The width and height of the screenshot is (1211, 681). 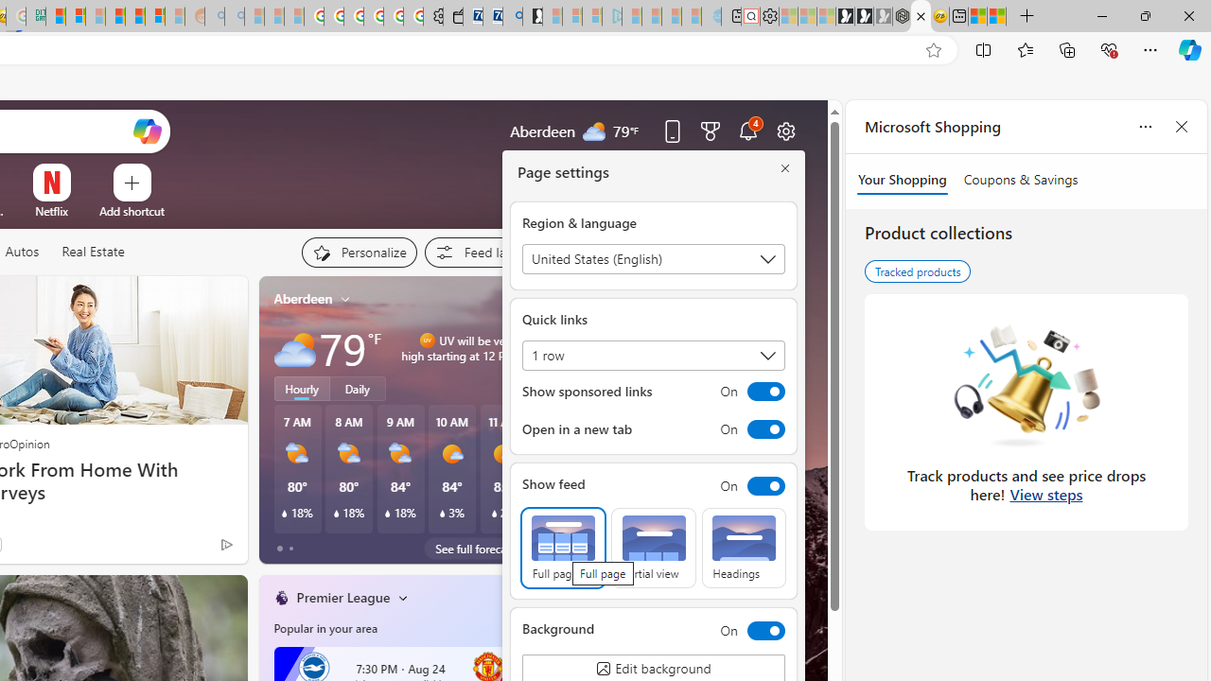 I want to click on Full page, so click(x=562, y=549).